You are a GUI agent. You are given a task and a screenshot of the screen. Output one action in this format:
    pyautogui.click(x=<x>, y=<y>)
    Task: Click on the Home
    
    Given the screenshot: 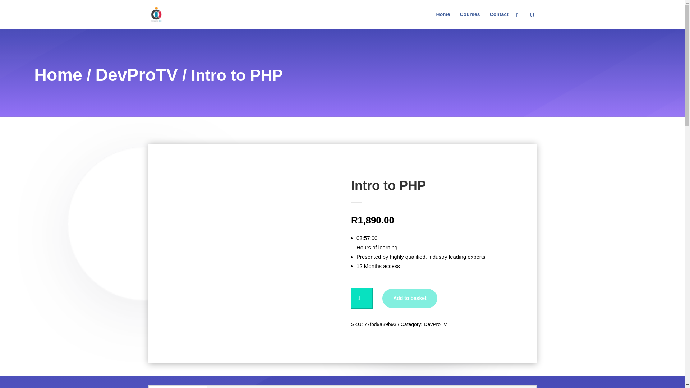 What is the action you would take?
    pyautogui.click(x=58, y=75)
    